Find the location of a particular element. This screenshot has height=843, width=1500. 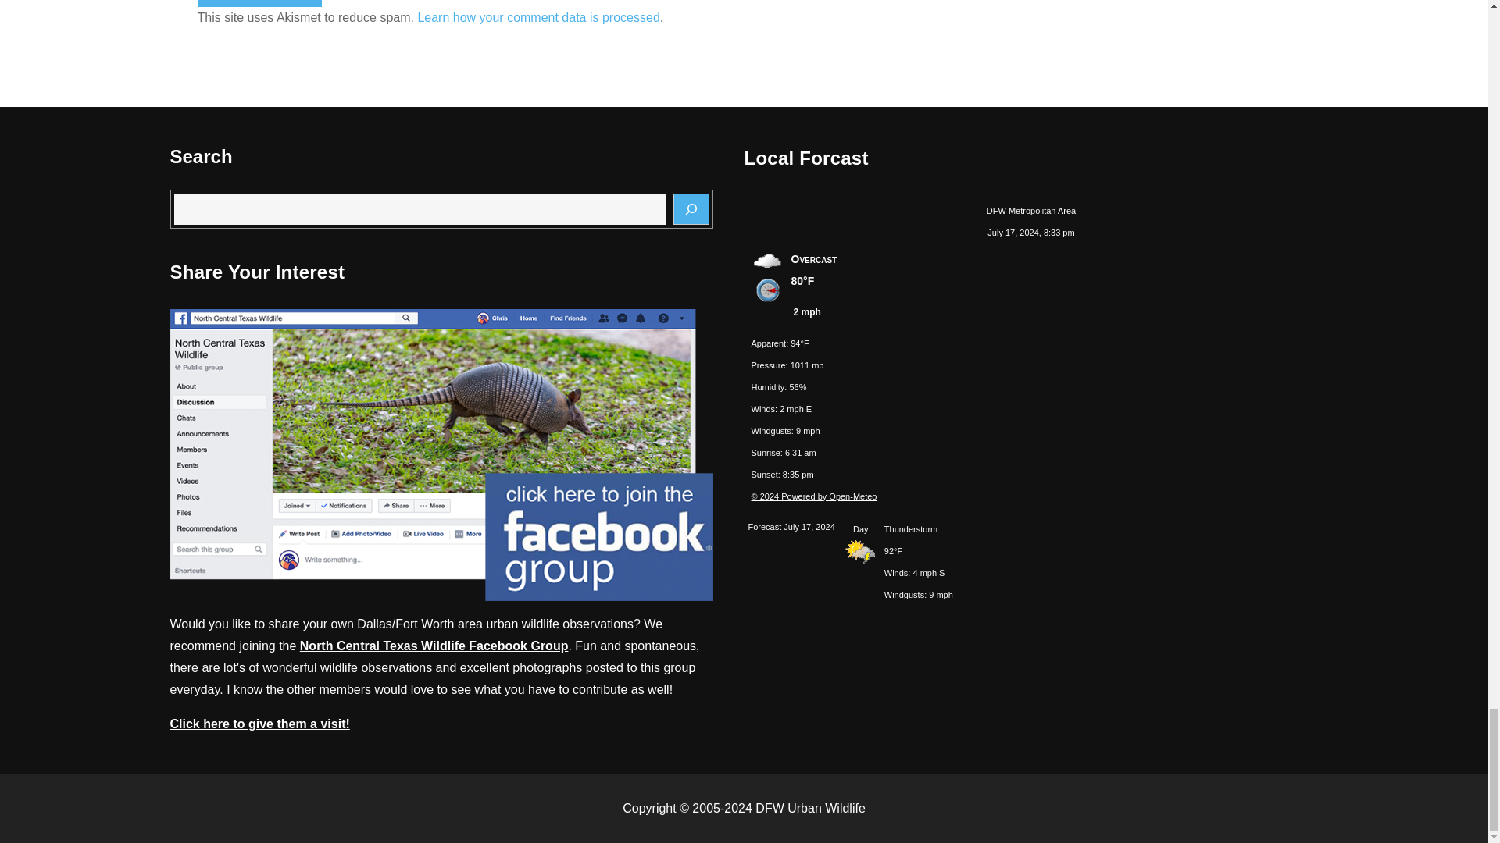

Post Comment is located at coordinates (259, 3).